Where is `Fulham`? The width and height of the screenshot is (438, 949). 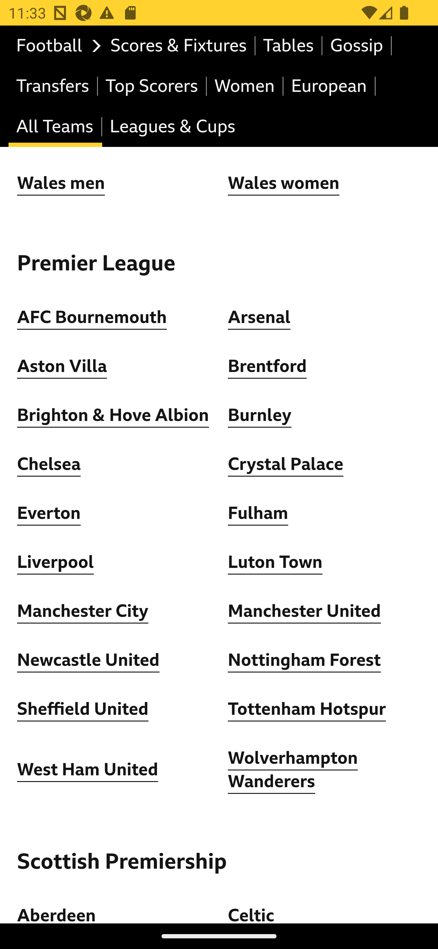 Fulham is located at coordinates (258, 514).